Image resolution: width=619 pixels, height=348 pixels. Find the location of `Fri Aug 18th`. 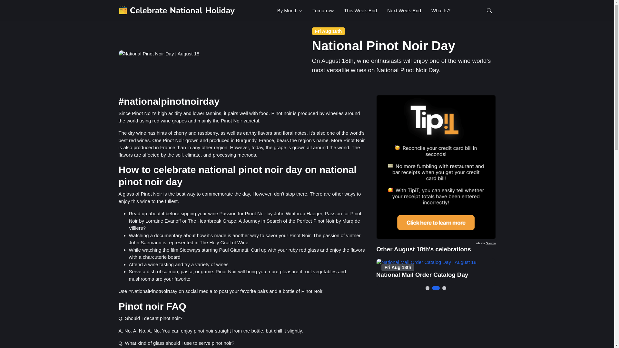

Fri Aug 18th is located at coordinates (323, 10).